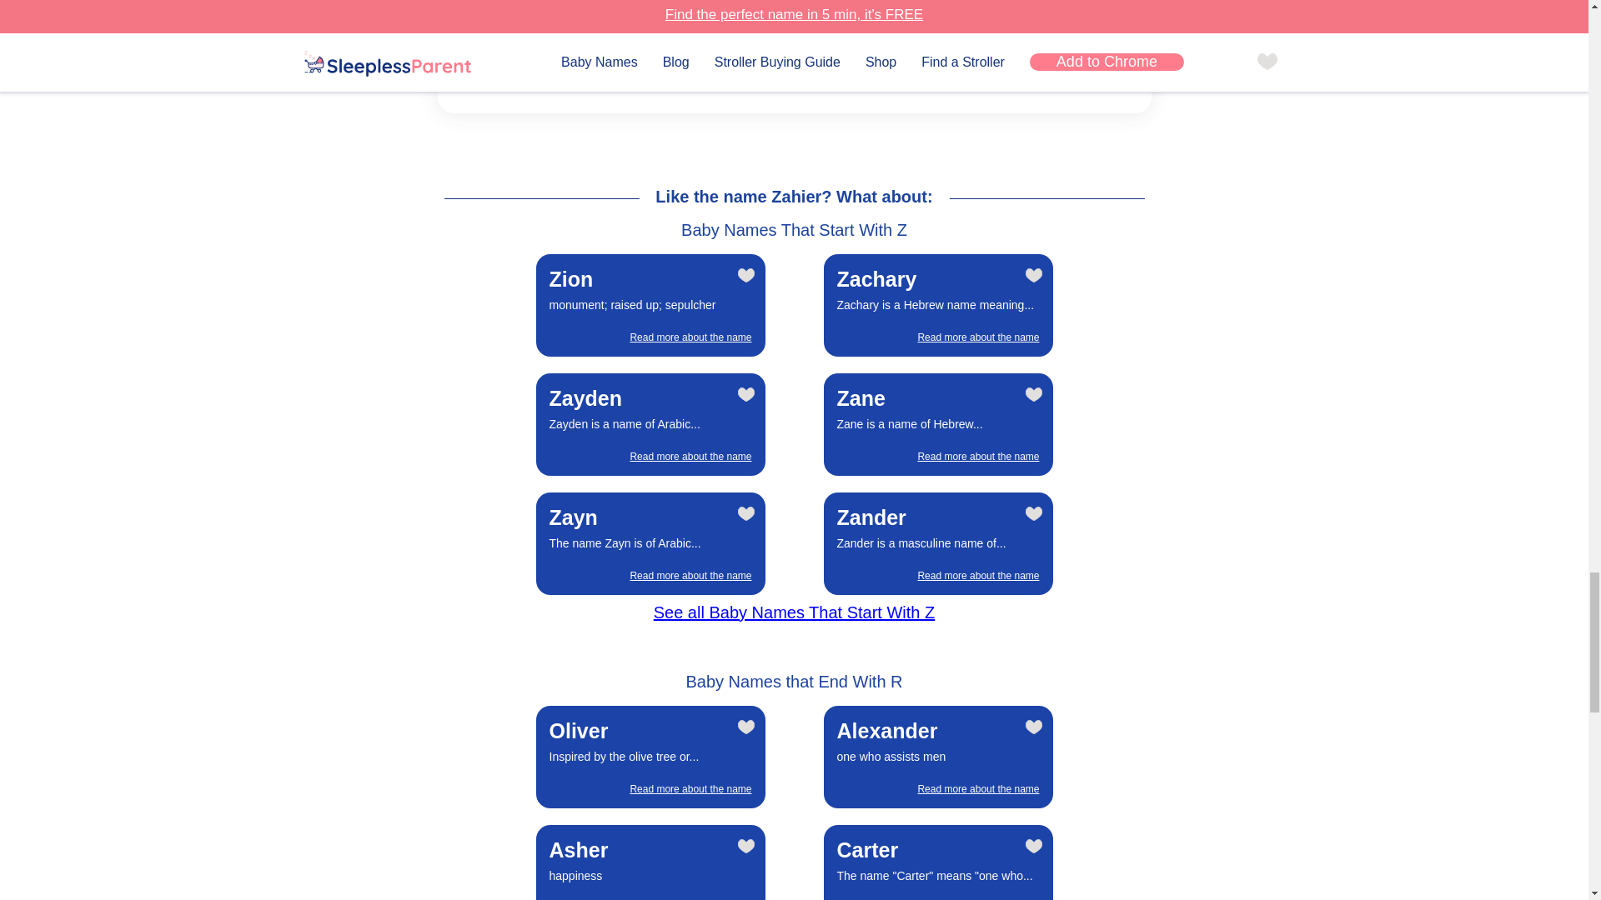 The width and height of the screenshot is (1601, 900). I want to click on See all Baby Names That Start With Z, so click(650, 543).